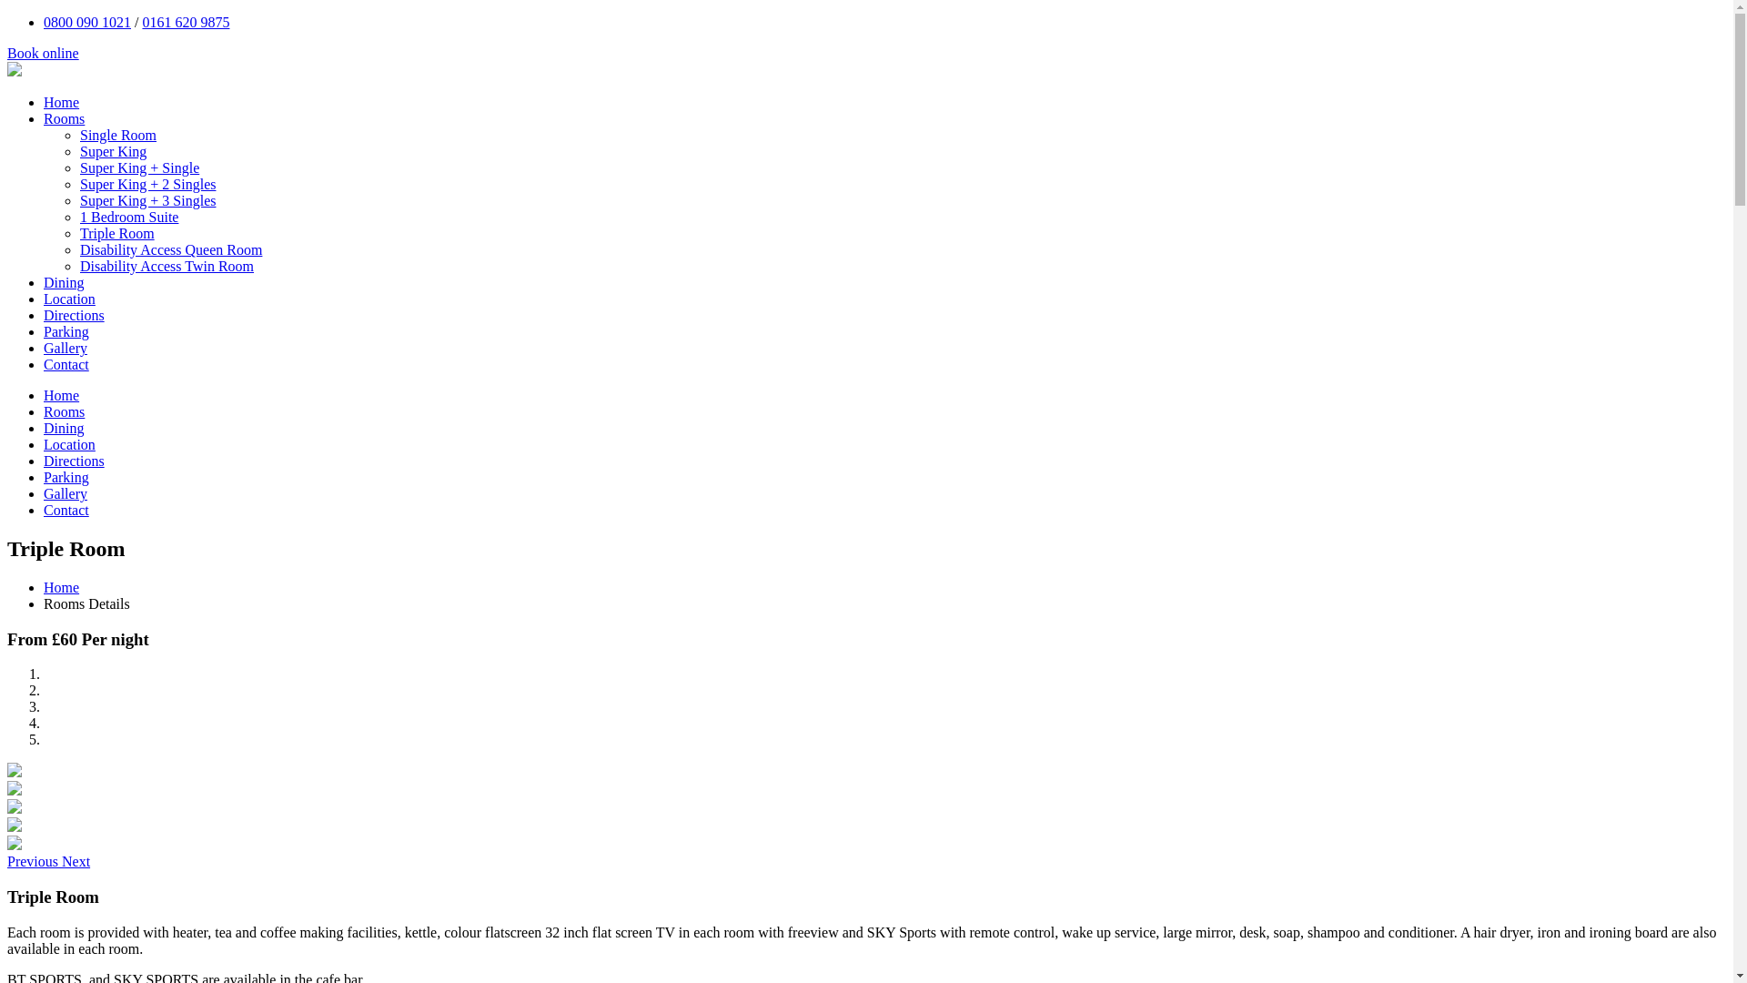 The height and width of the screenshot is (983, 1747). What do you see at coordinates (75, 315) in the screenshot?
I see `Directions` at bounding box center [75, 315].